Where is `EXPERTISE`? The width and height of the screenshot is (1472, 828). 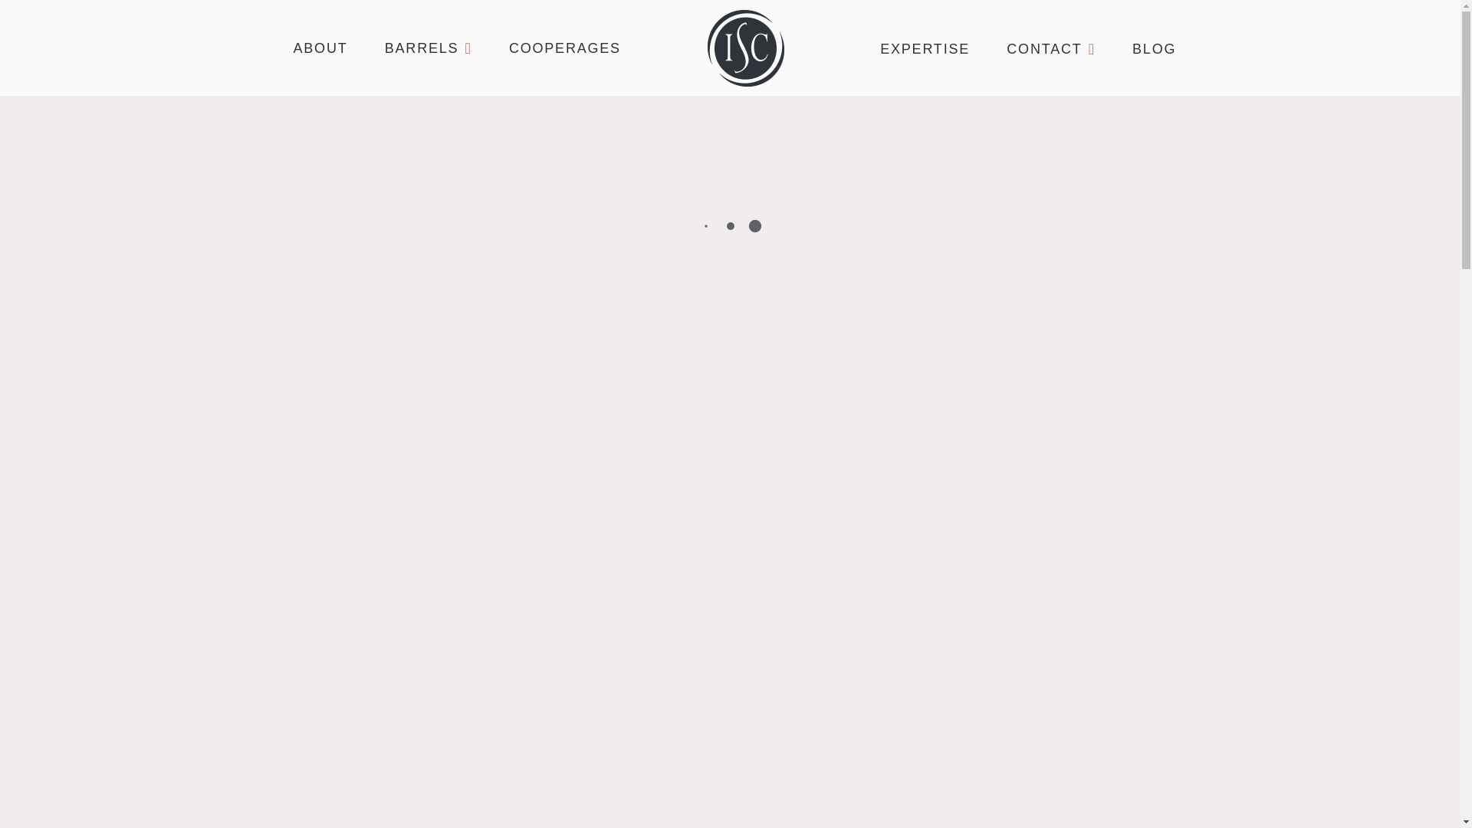 EXPERTISE is located at coordinates (920, 48).